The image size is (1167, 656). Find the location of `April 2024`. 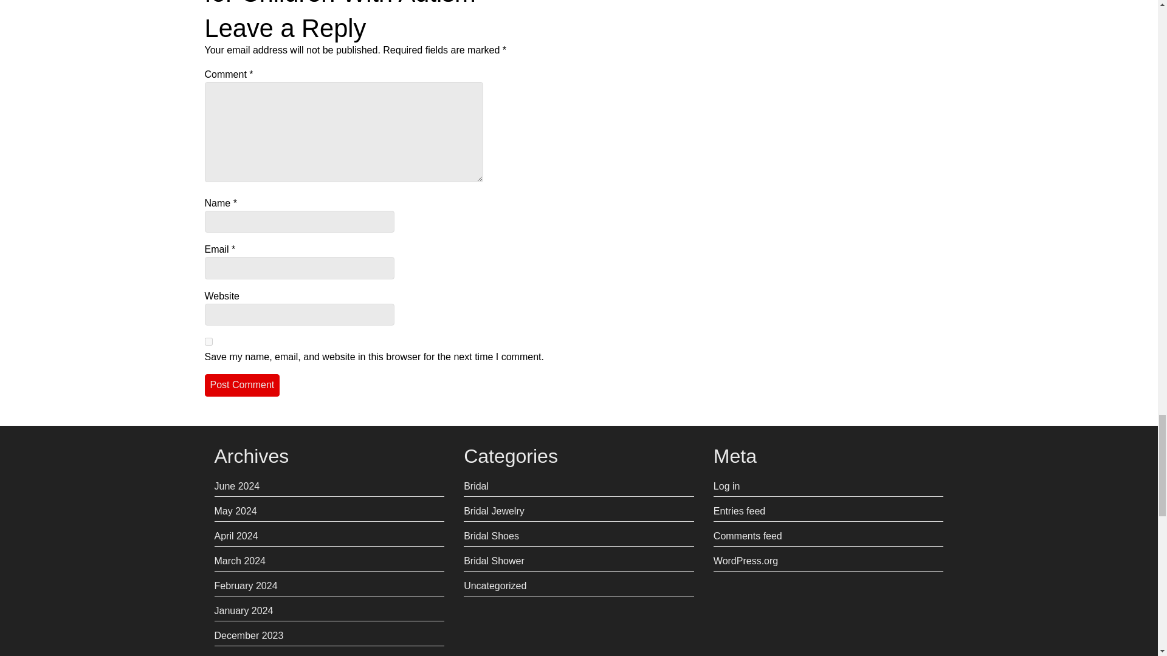

April 2024 is located at coordinates (236, 536).